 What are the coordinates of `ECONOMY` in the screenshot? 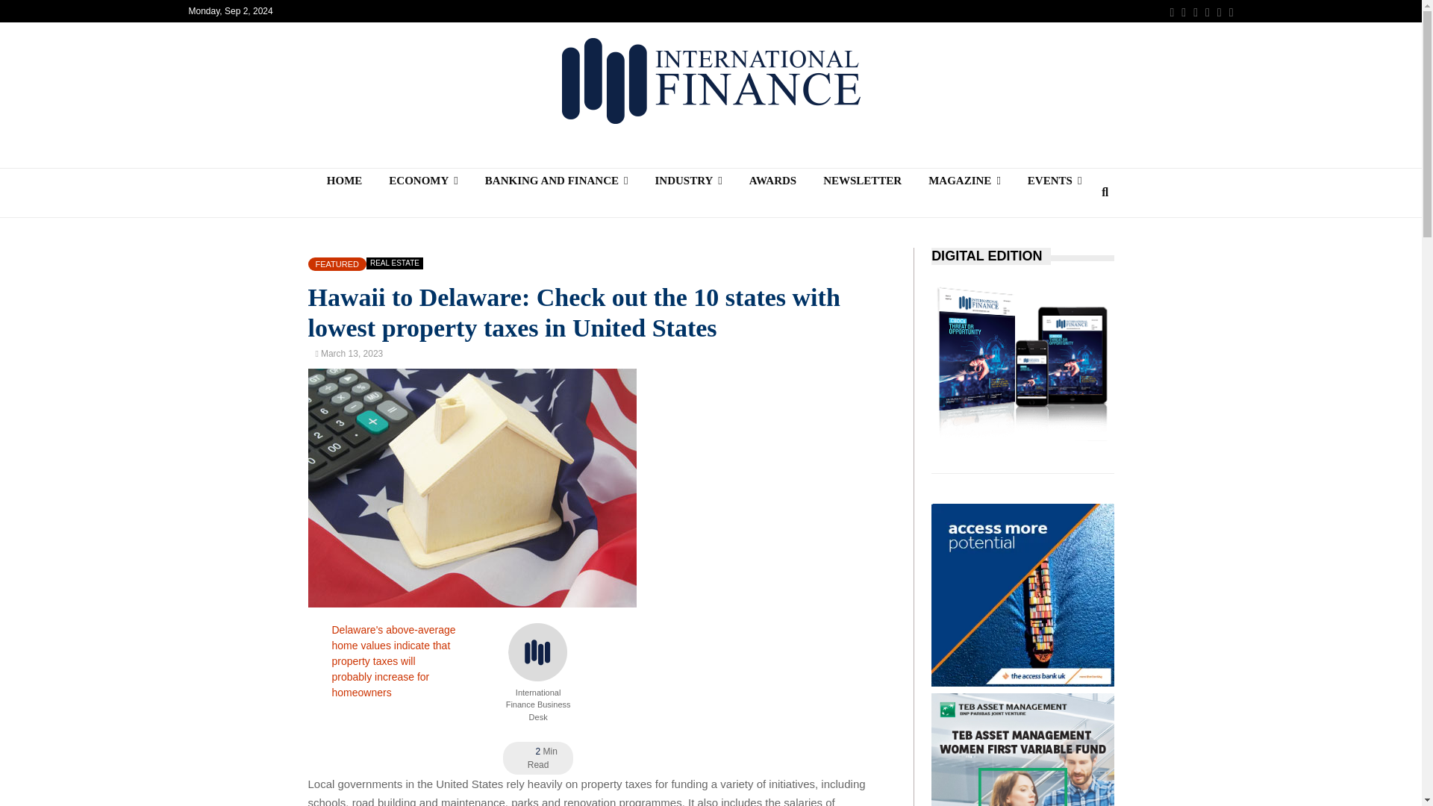 It's located at (423, 181).